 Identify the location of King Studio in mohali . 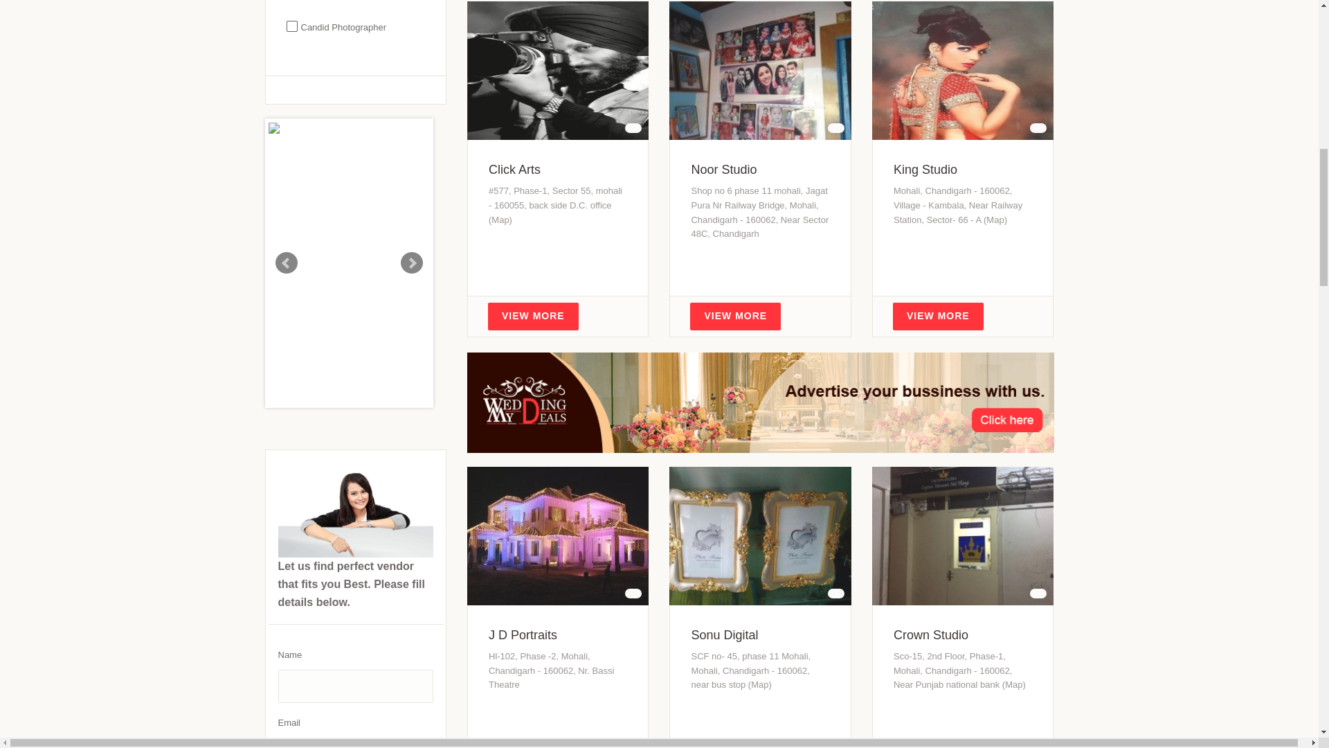
(925, 169).